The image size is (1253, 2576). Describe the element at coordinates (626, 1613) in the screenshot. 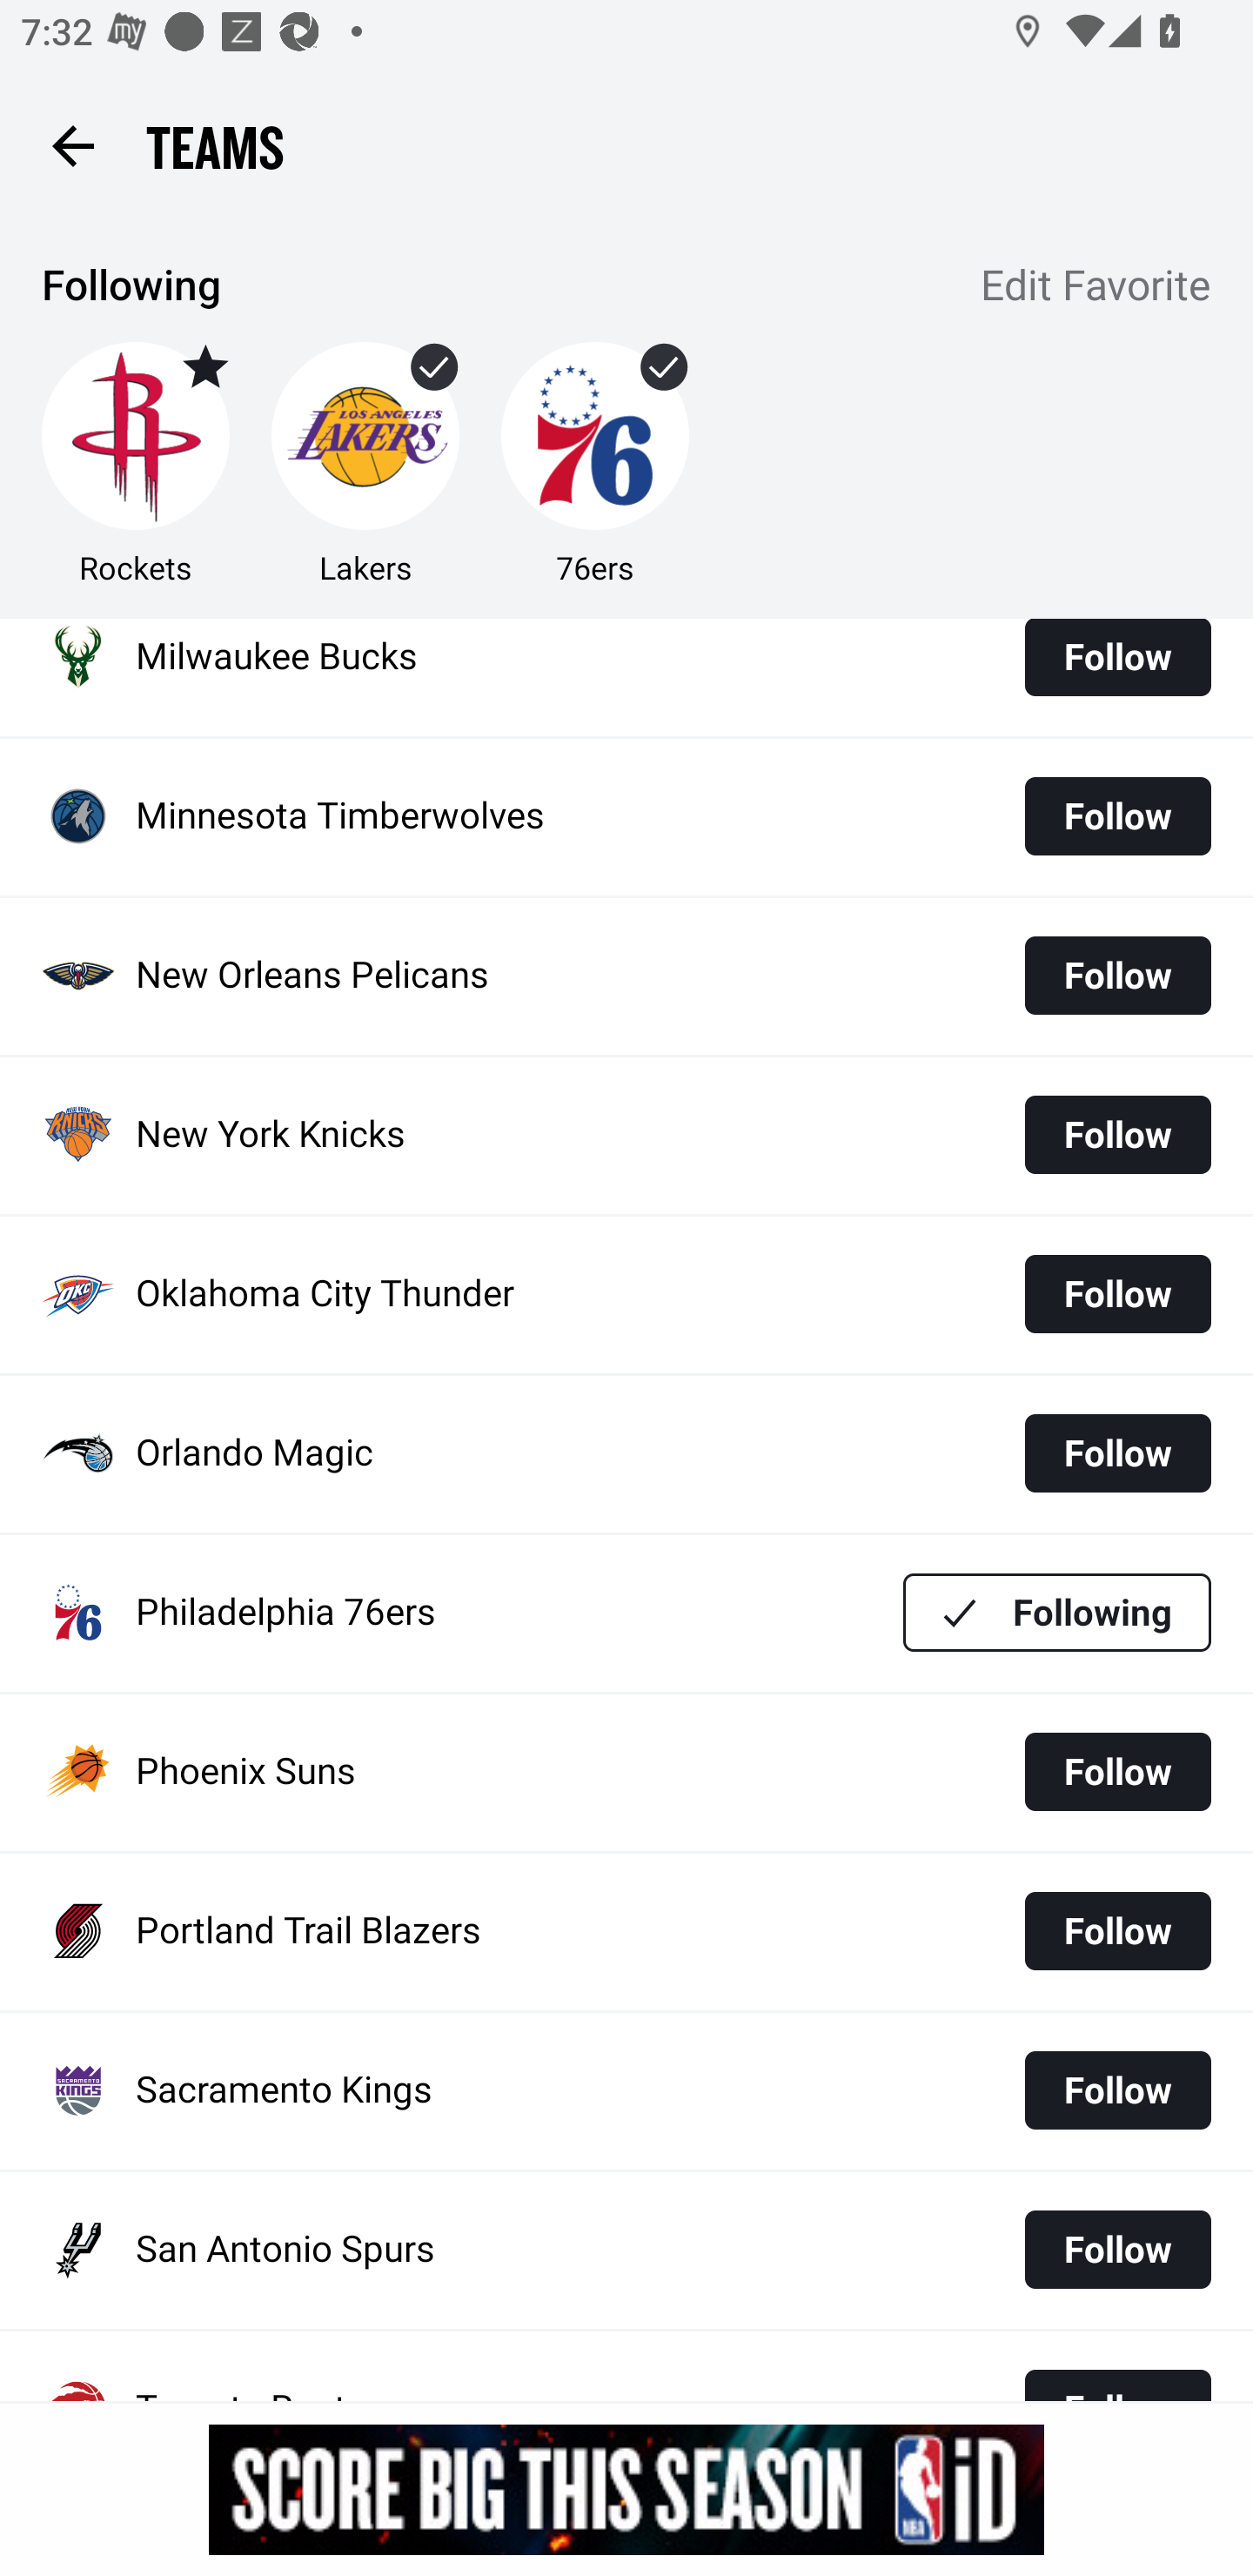

I see `Philadelphia 76ers Following` at that location.